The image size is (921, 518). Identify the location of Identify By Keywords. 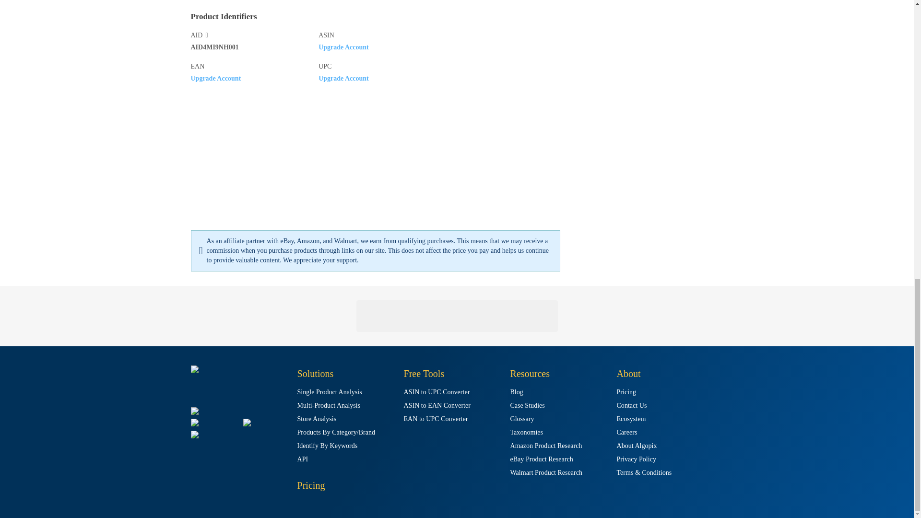
(328, 446).